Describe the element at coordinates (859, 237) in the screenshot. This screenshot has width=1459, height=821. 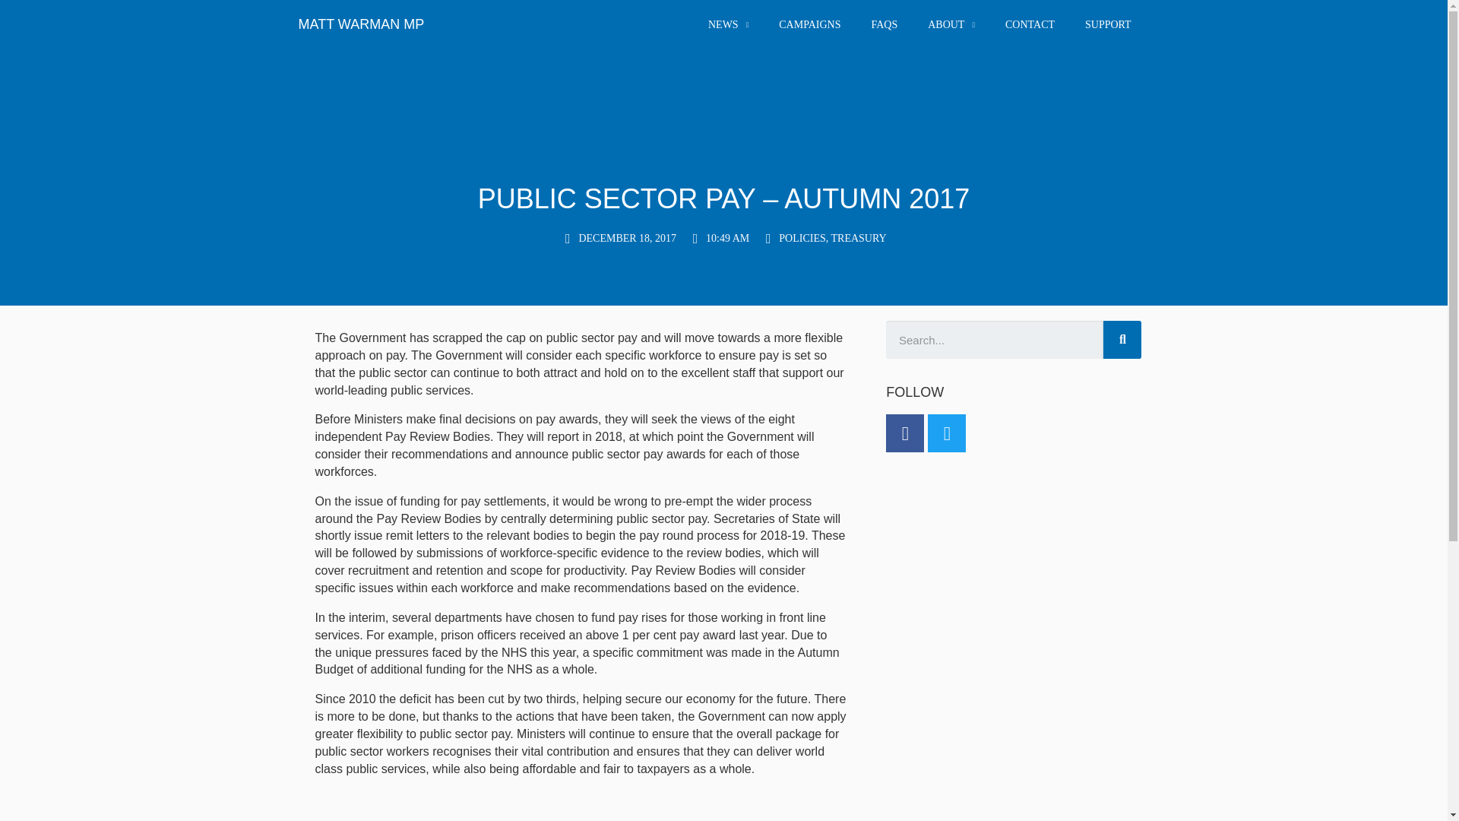
I see `TREASURY` at that location.